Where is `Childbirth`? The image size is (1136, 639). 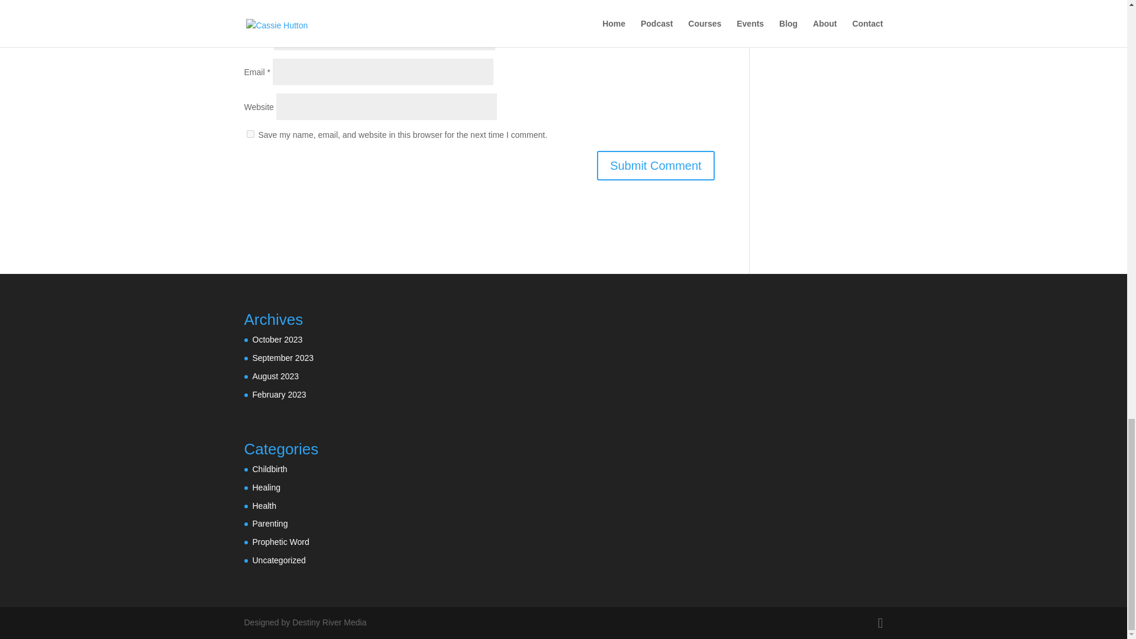 Childbirth is located at coordinates (270, 469).